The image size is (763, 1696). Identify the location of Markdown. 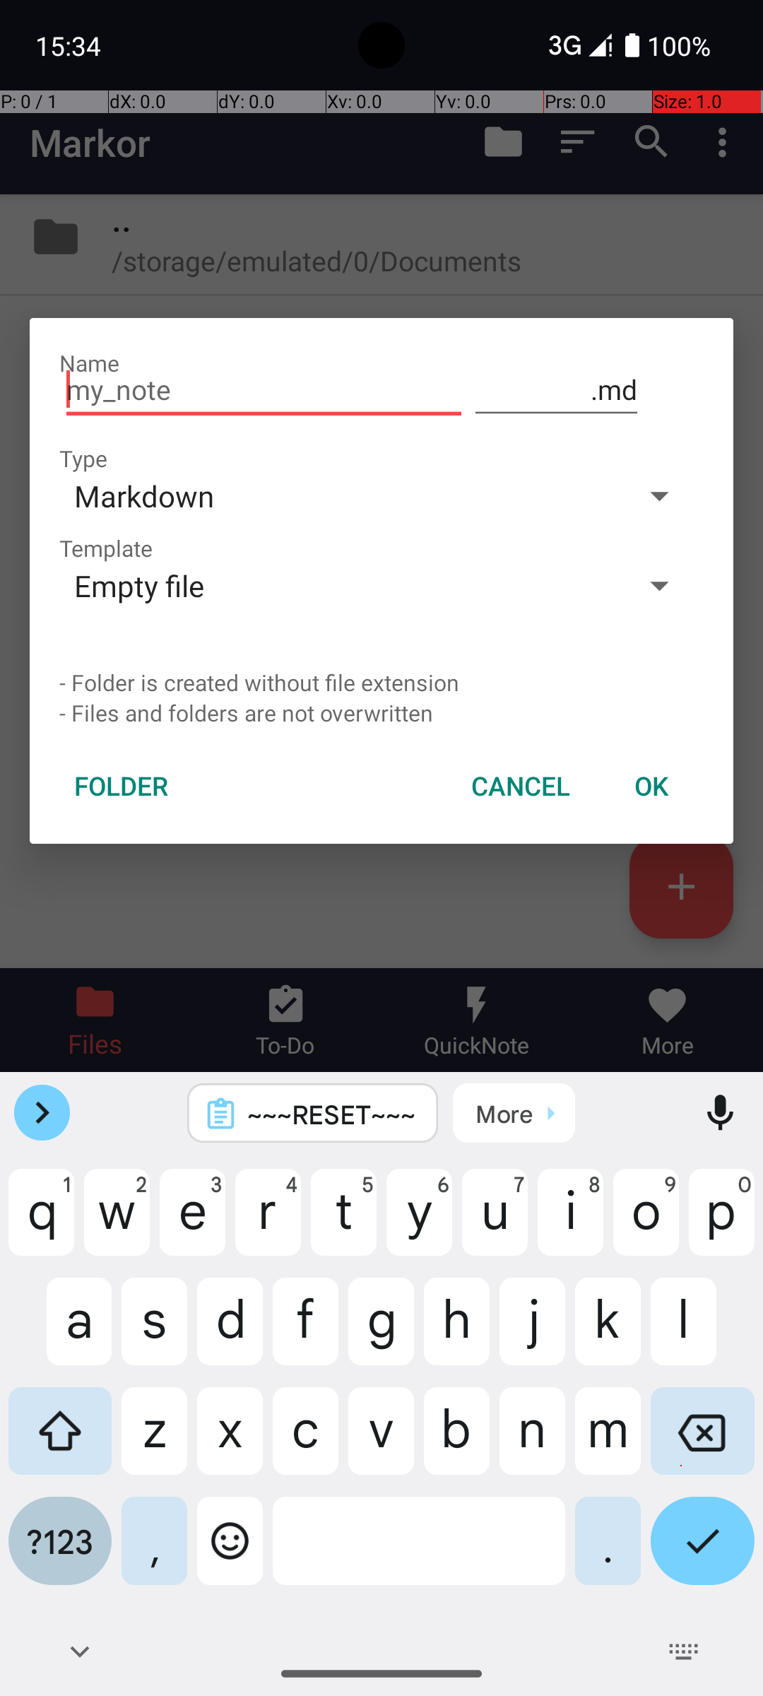
(337, 495).